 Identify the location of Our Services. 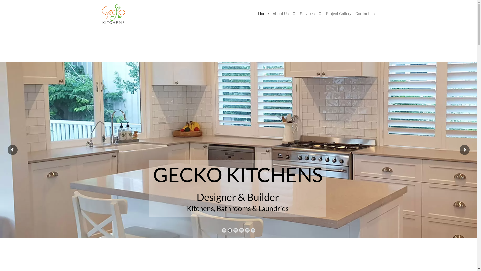
(304, 14).